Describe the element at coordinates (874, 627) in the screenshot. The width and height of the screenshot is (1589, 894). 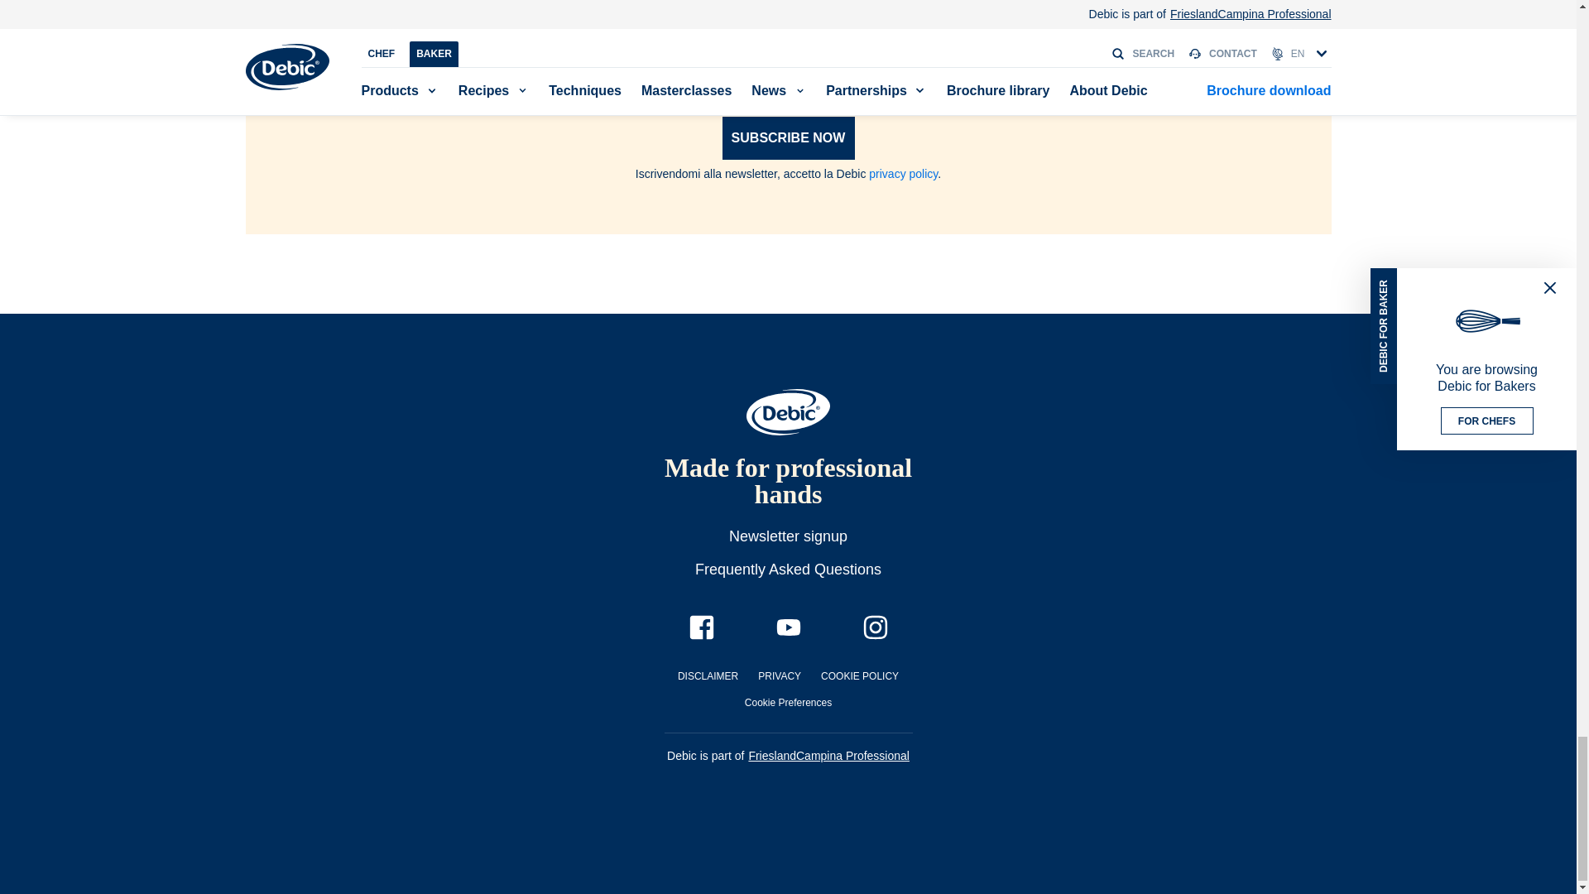
I see `Instagram` at that location.